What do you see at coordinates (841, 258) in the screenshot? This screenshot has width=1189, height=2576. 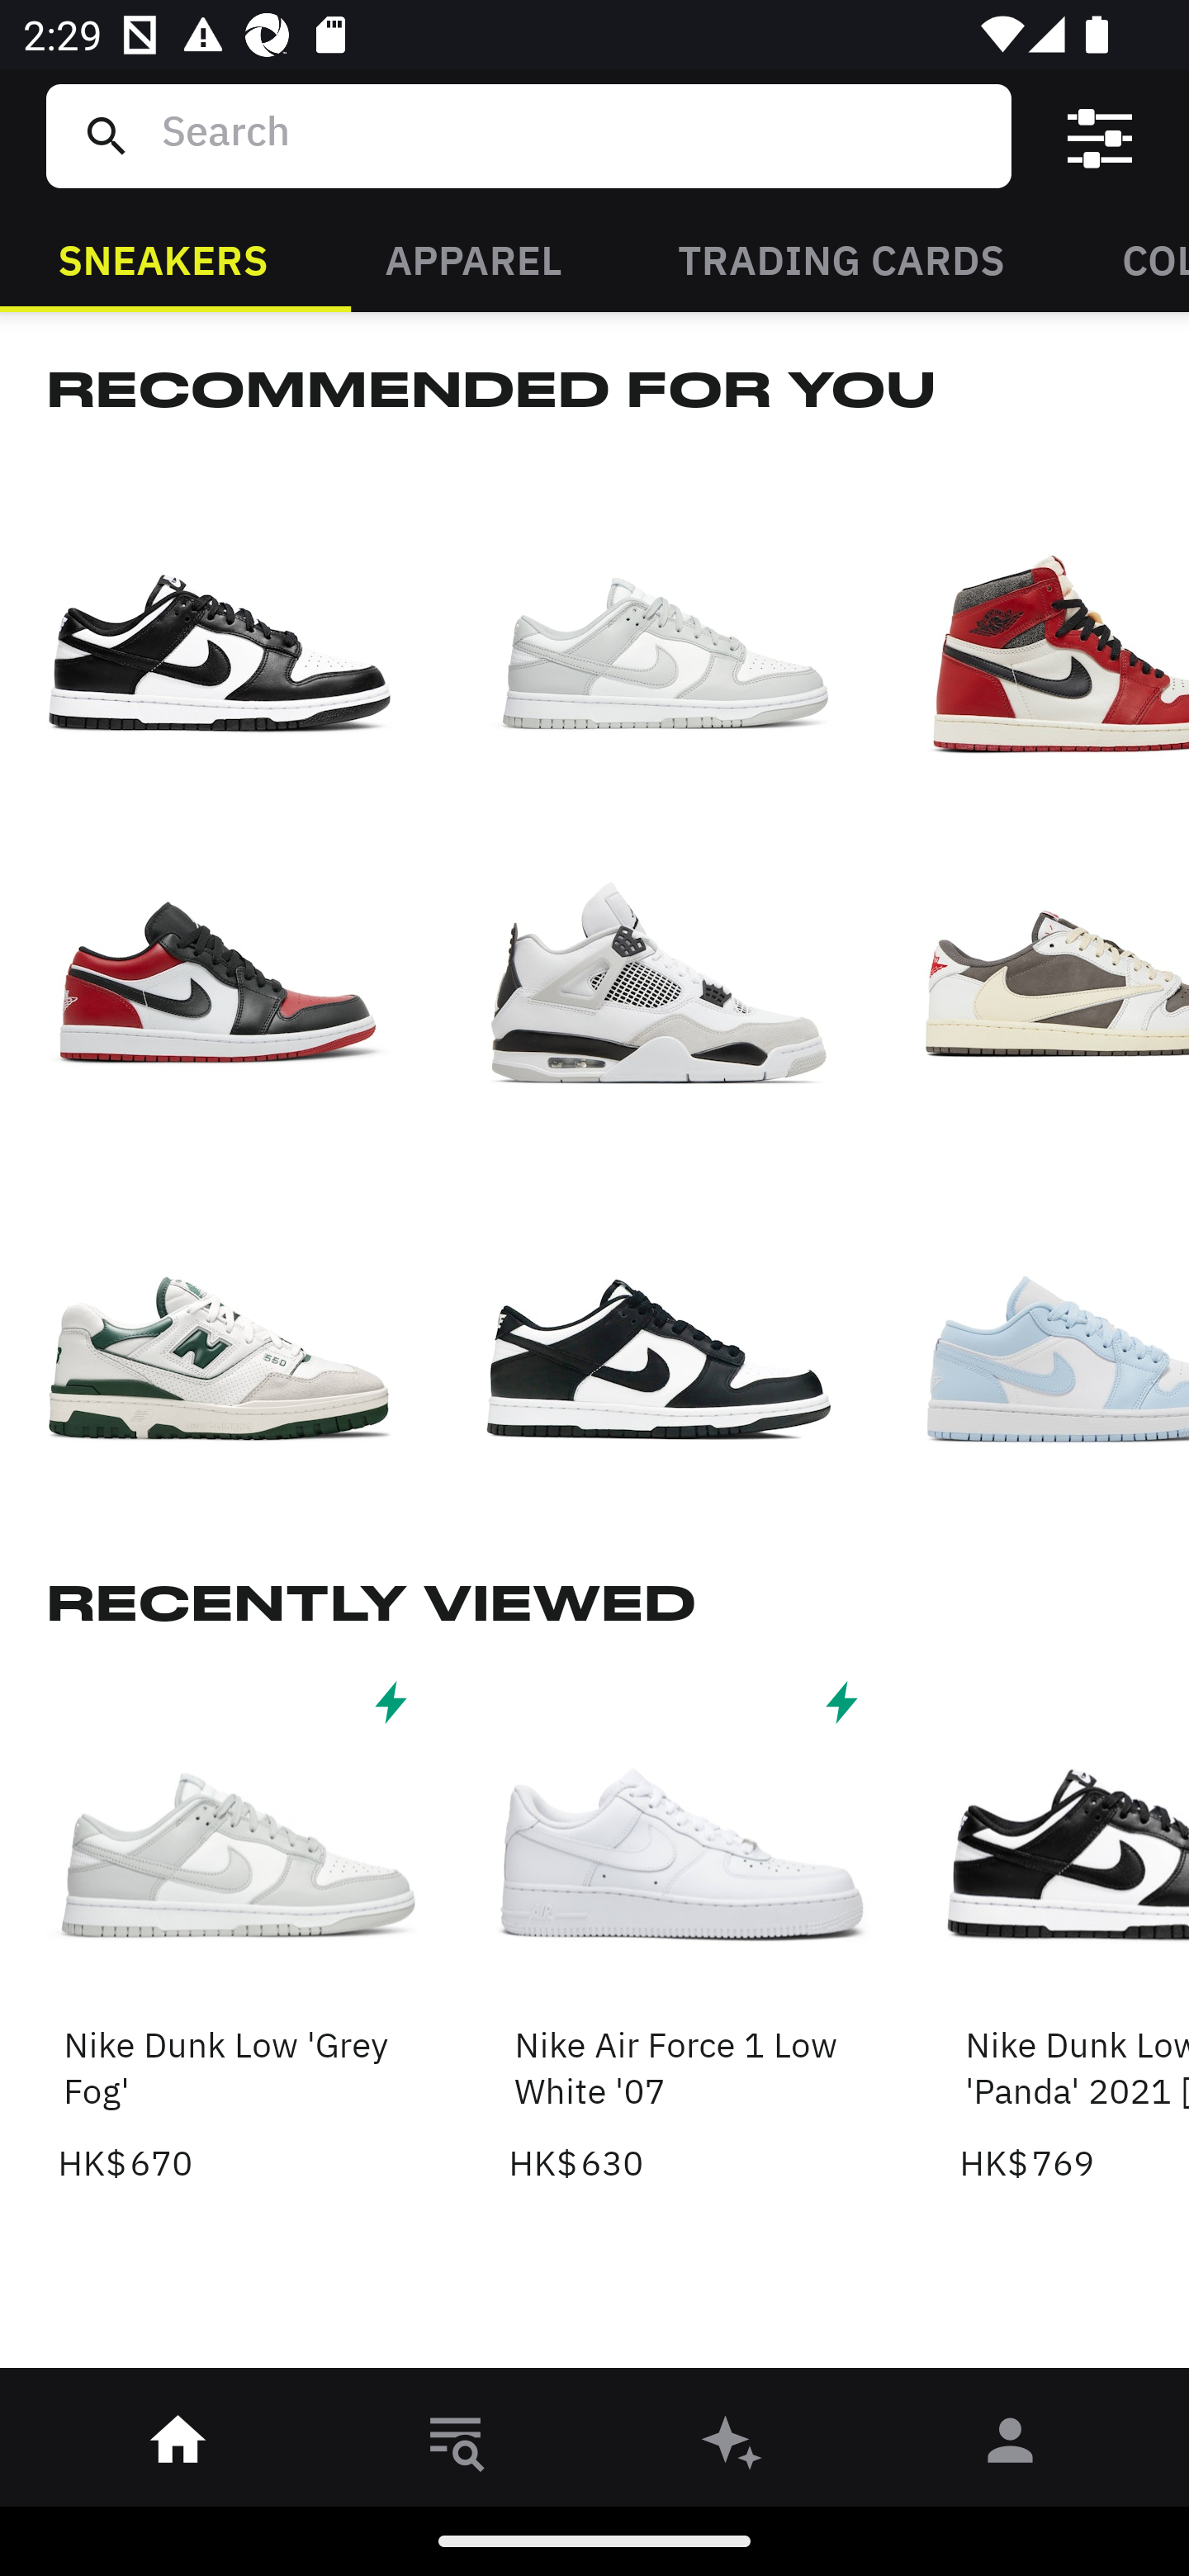 I see `TRADING CARDS` at bounding box center [841, 258].